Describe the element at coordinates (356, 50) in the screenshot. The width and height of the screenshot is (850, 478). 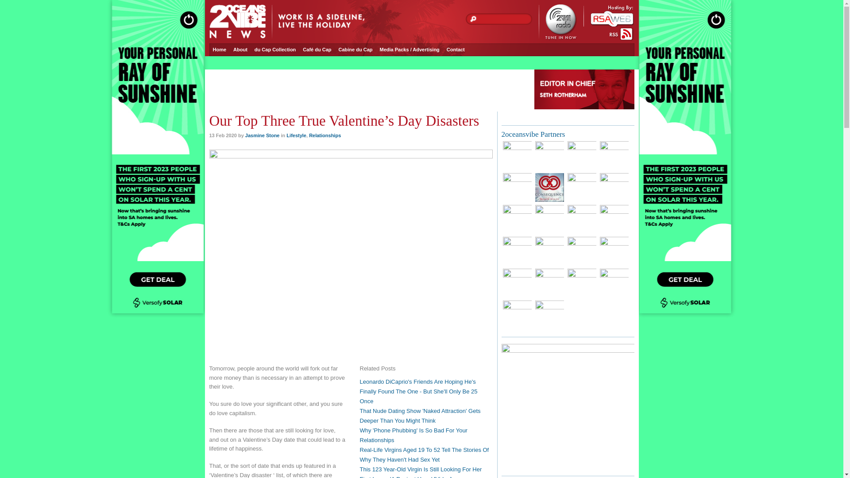
I see `Cabine du Cap` at that location.